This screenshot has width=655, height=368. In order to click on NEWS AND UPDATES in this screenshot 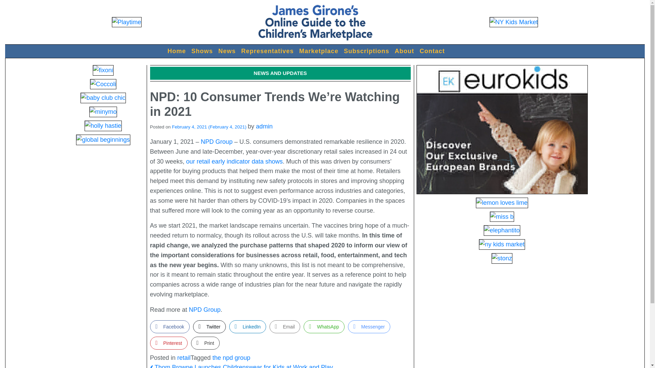, I will do `click(280, 73)`.